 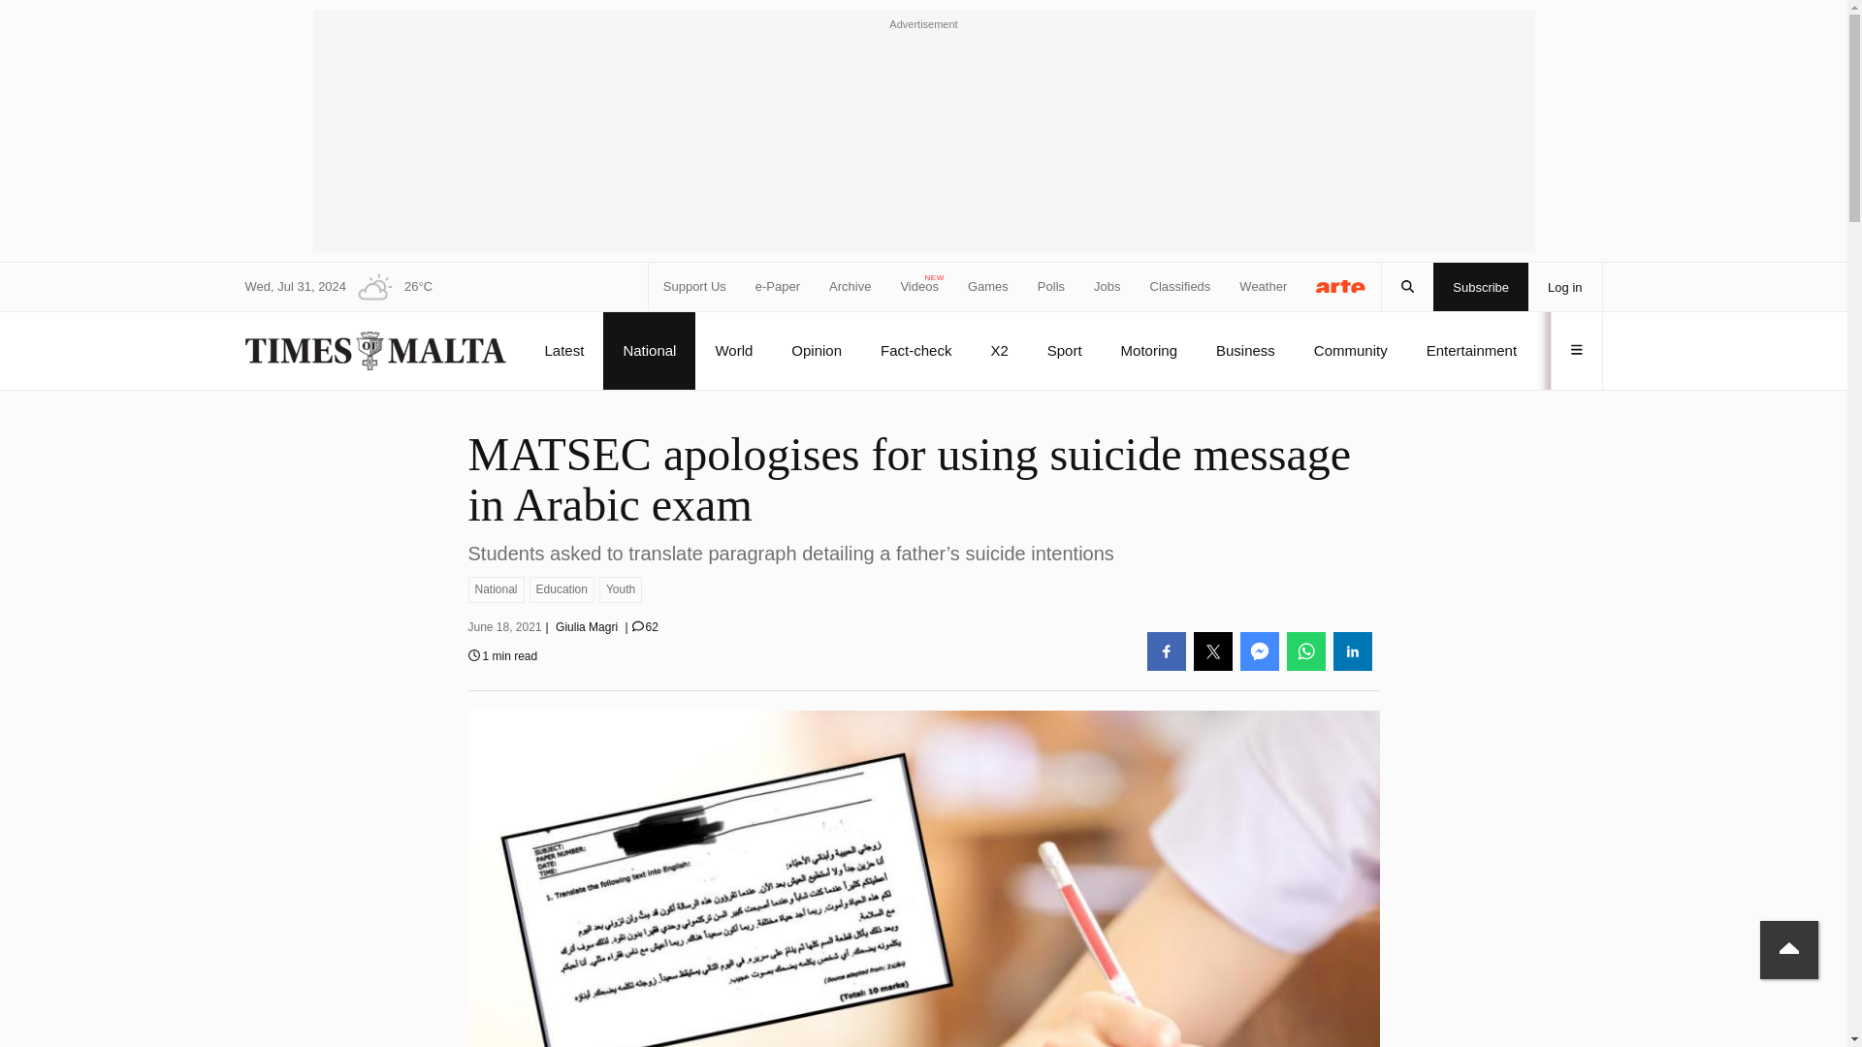 I want to click on Entertainment, so click(x=1471, y=350).